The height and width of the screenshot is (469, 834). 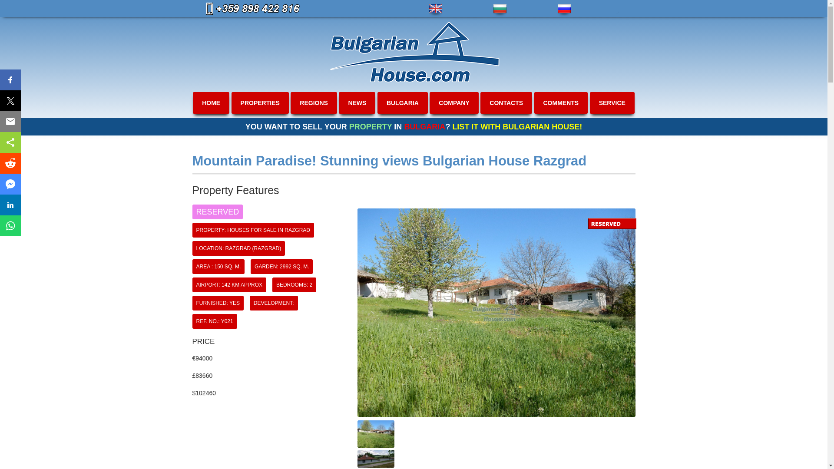 I want to click on BULGARIA, so click(x=402, y=102).